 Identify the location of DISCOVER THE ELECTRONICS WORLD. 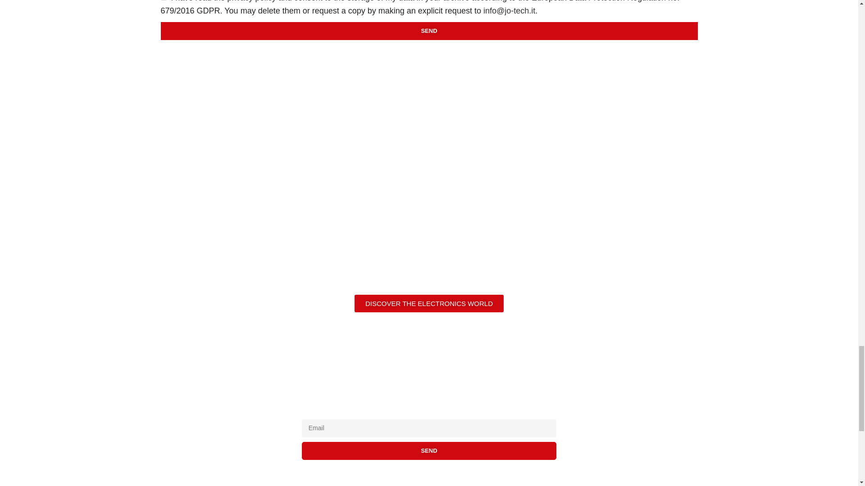
(429, 303).